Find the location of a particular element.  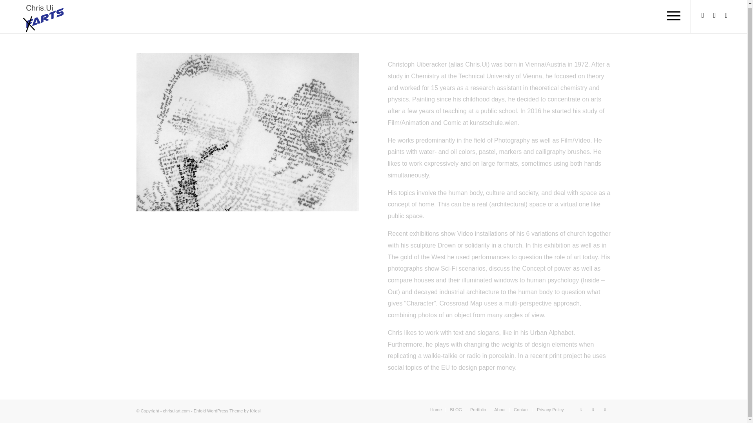

BLOG is located at coordinates (456, 410).